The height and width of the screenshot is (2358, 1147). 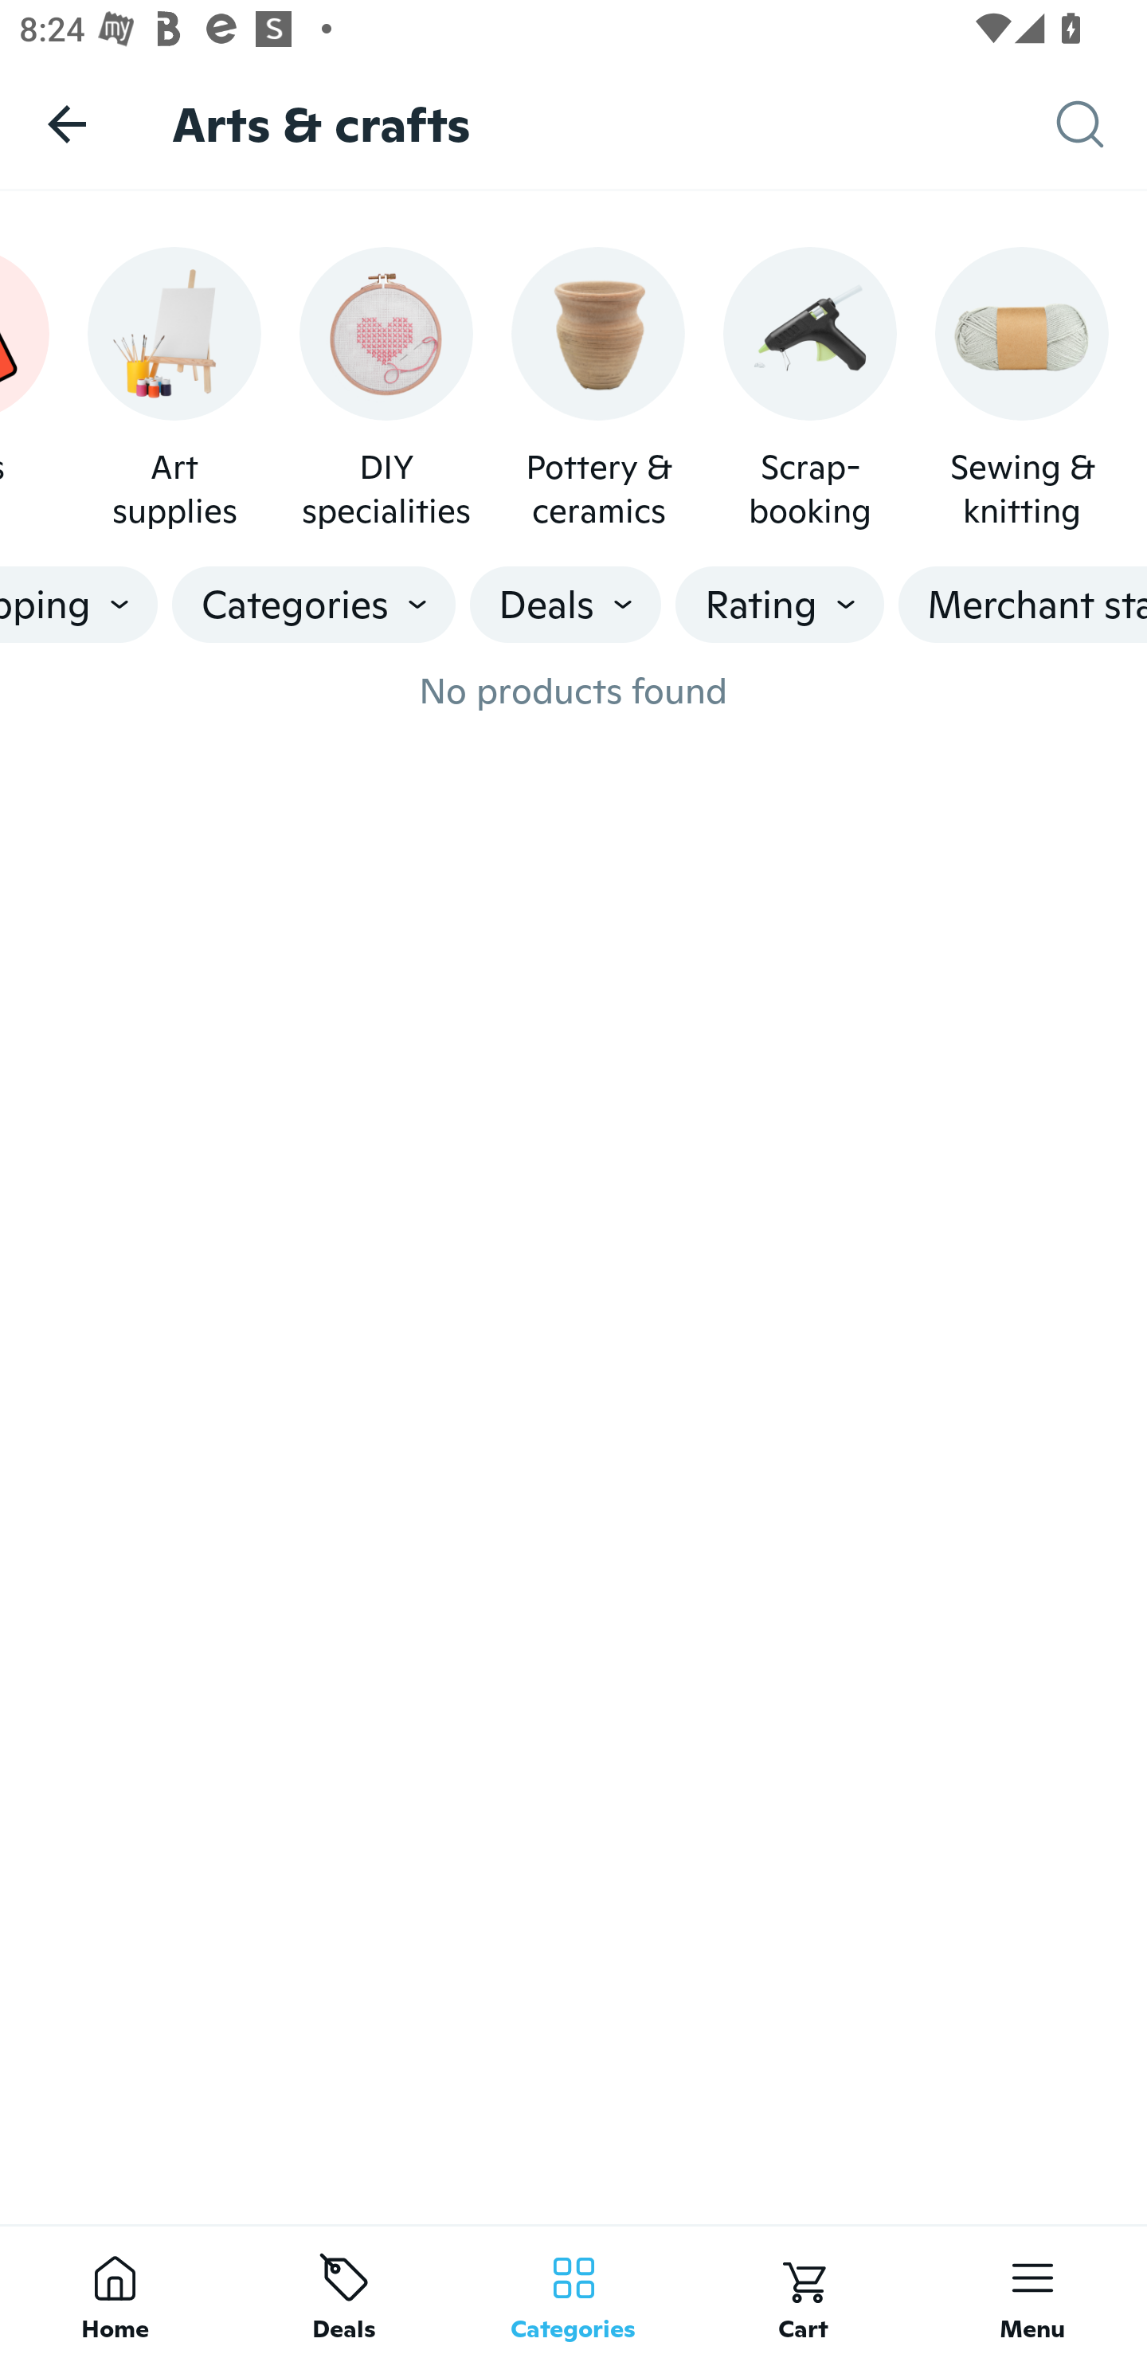 What do you see at coordinates (566, 605) in the screenshot?
I see `Deals` at bounding box center [566, 605].